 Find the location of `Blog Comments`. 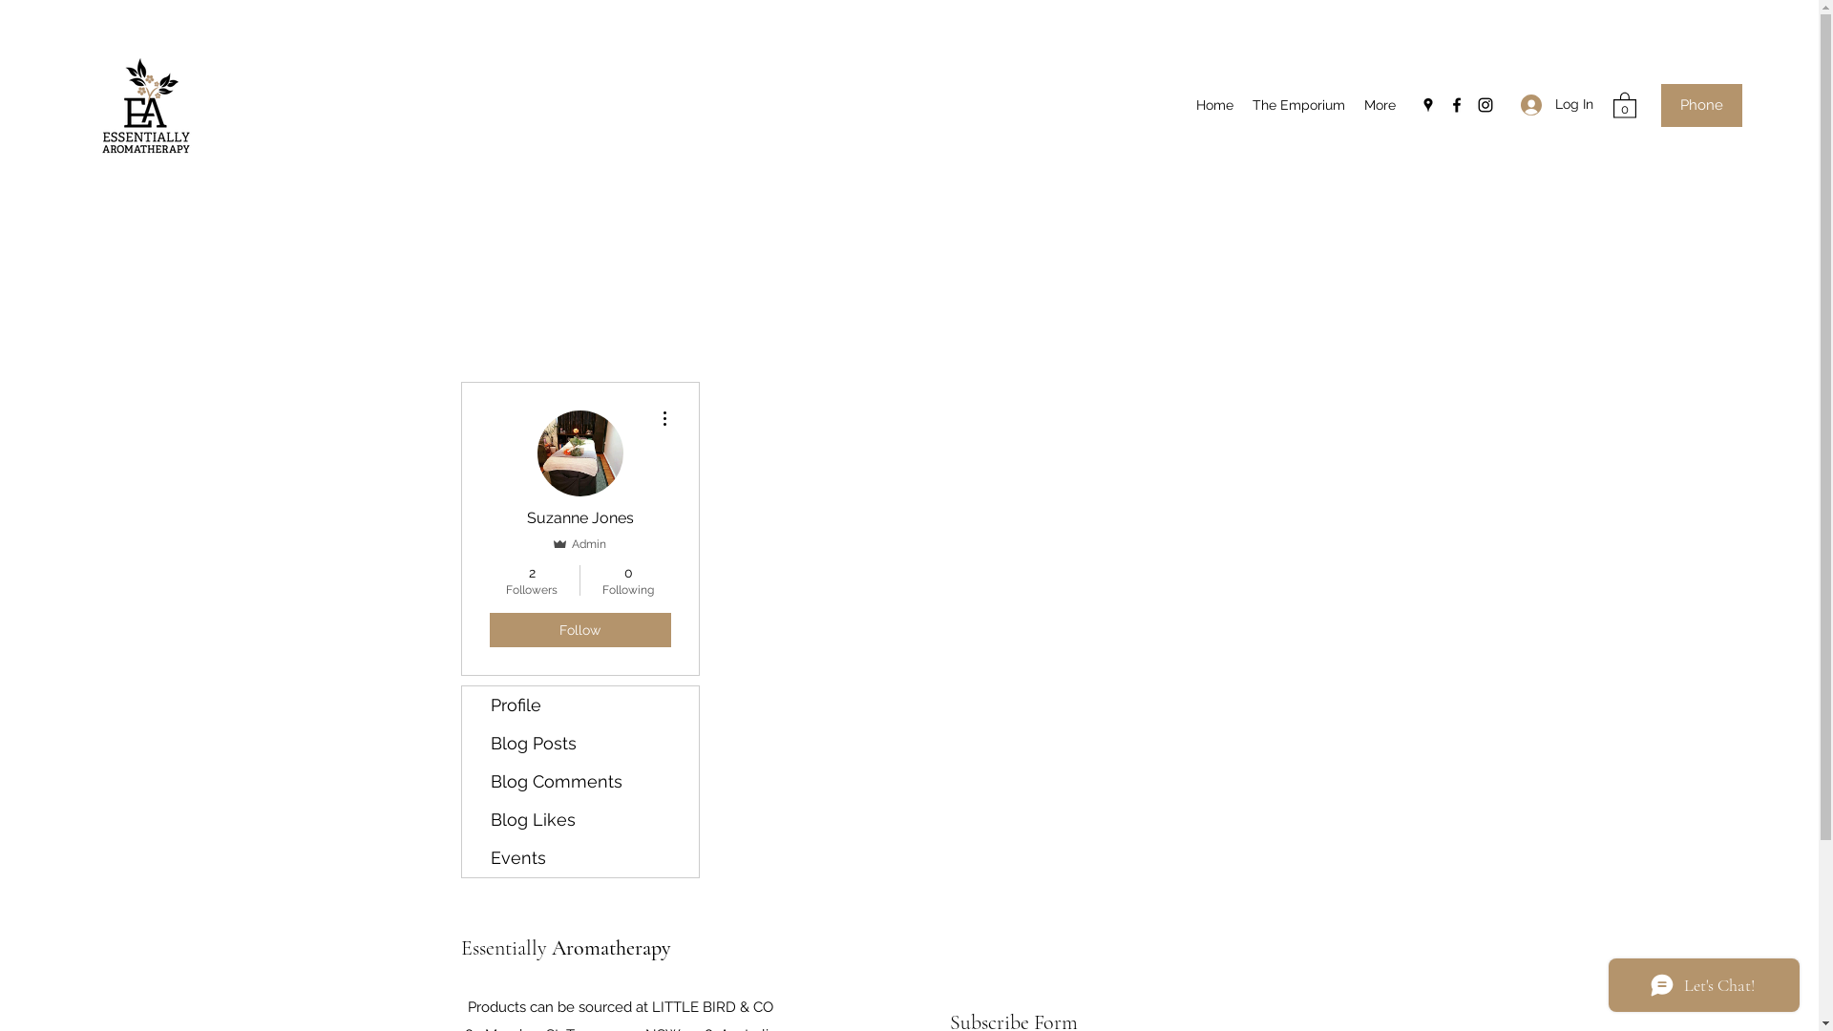

Blog Comments is located at coordinates (580, 782).